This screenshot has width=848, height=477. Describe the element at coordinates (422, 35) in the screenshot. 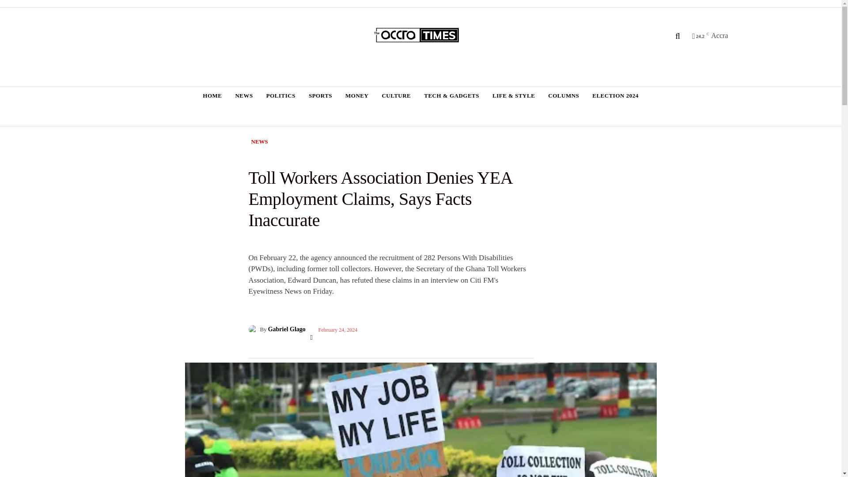

I see `Breaking news from Ghana and around the world` at that location.